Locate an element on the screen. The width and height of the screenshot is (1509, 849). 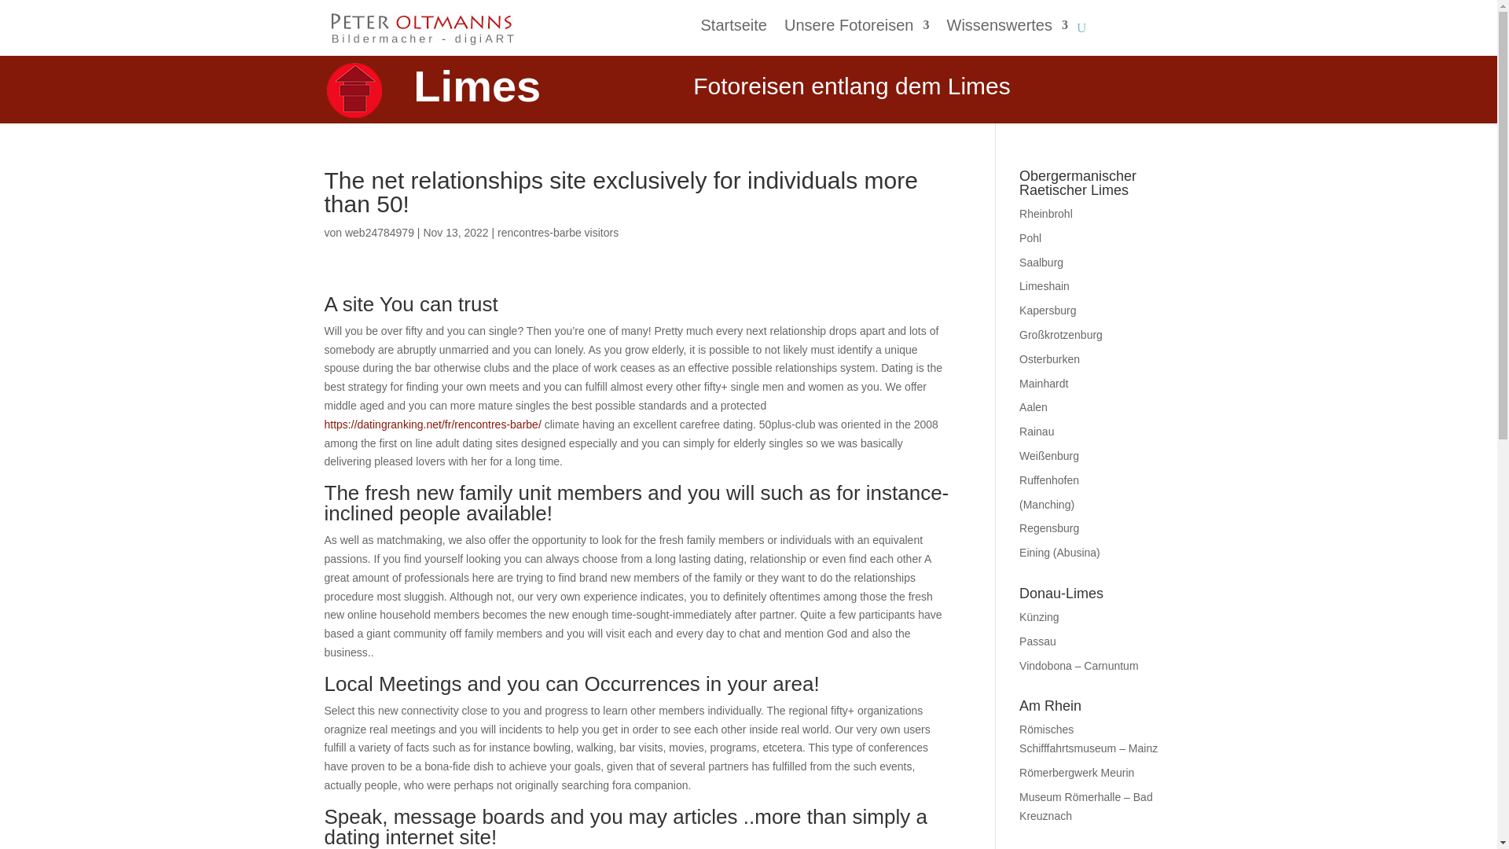
Startseite is located at coordinates (732, 28).